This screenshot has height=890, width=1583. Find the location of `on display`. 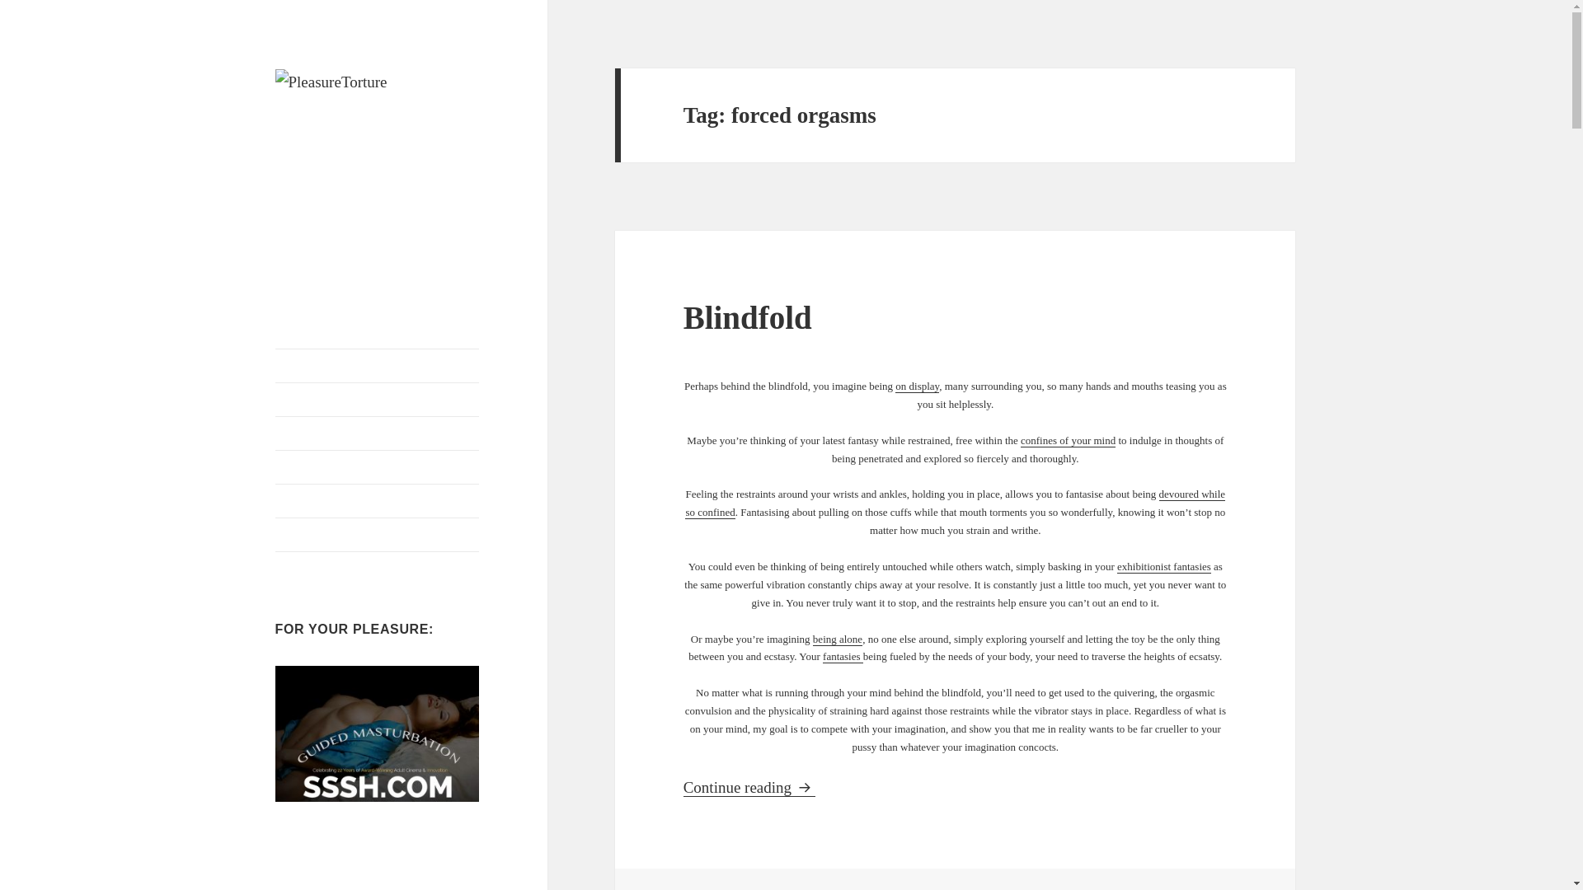

on display is located at coordinates (749, 788).